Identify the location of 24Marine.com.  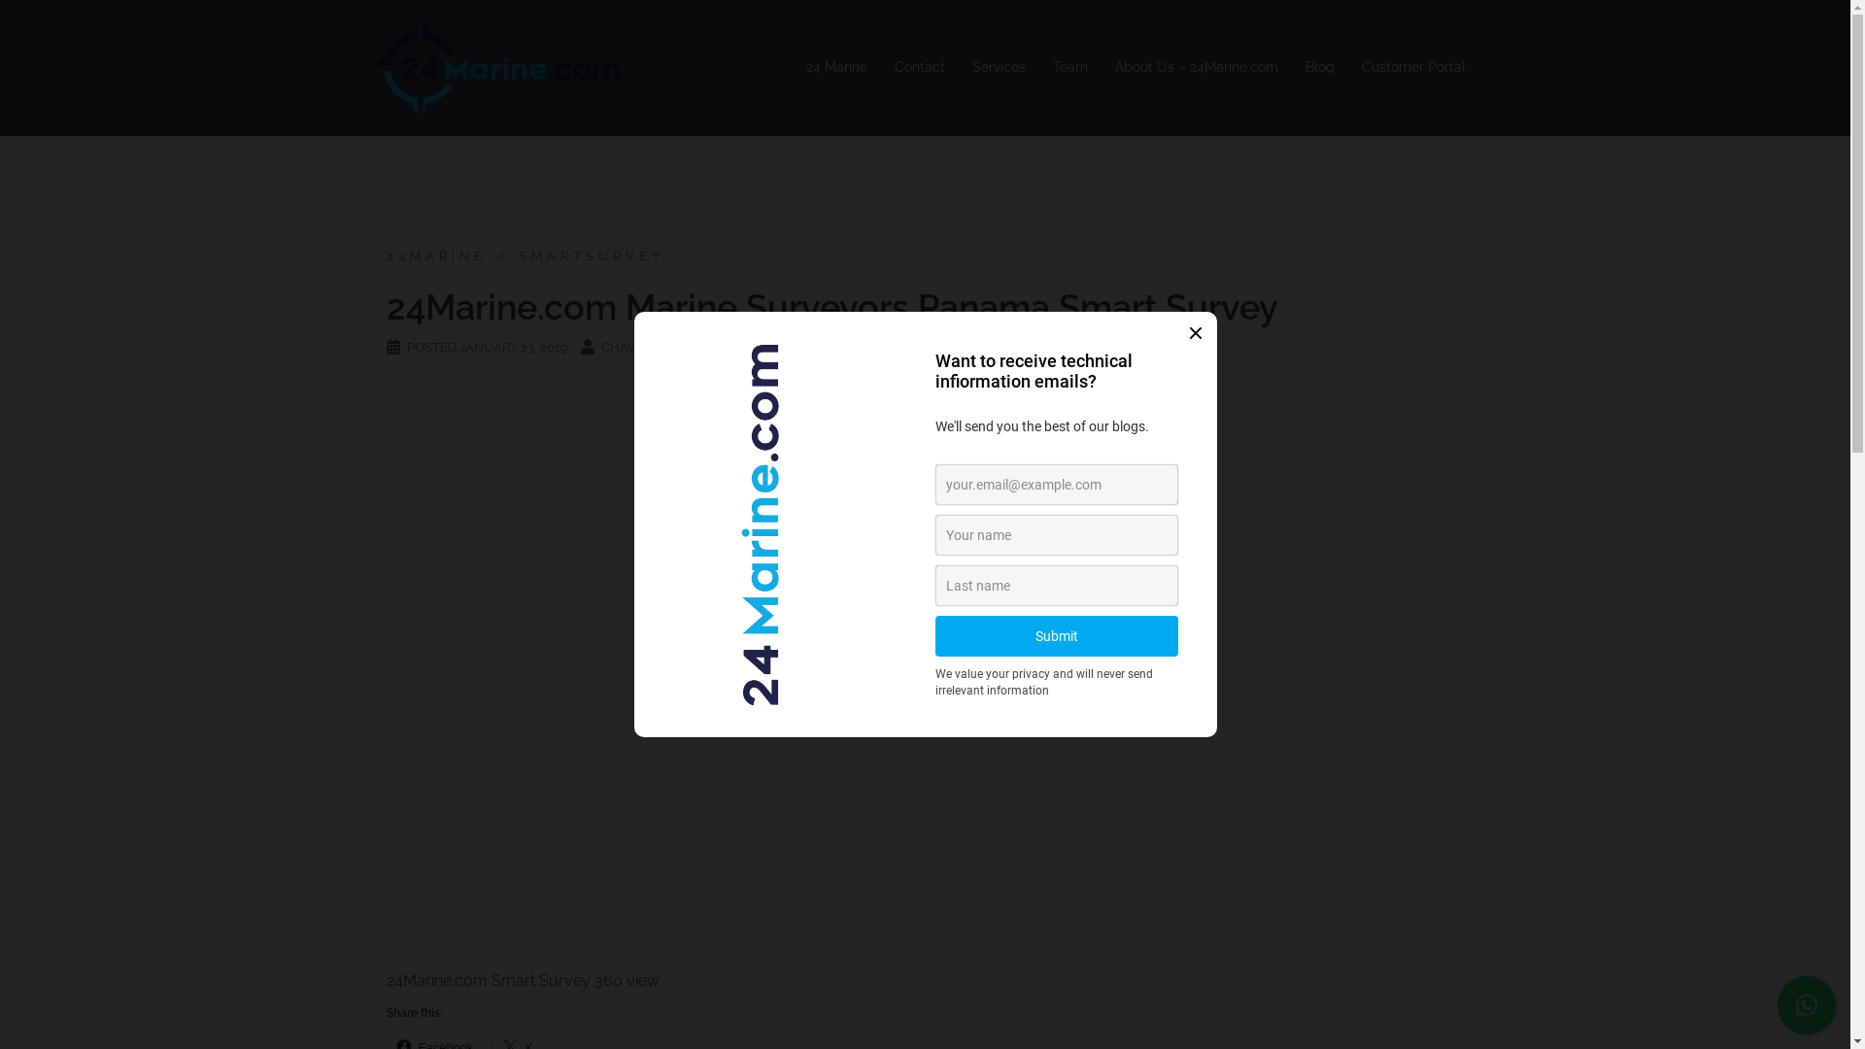
(495, 66).